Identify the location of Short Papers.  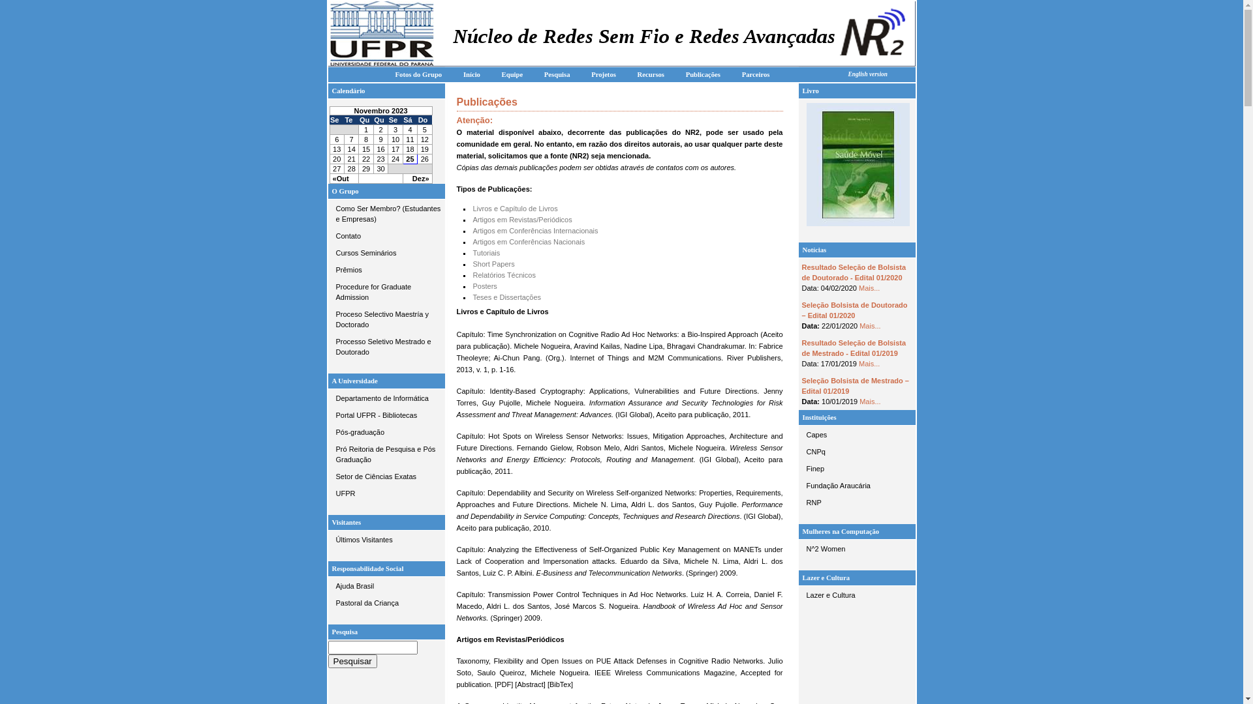
(493, 264).